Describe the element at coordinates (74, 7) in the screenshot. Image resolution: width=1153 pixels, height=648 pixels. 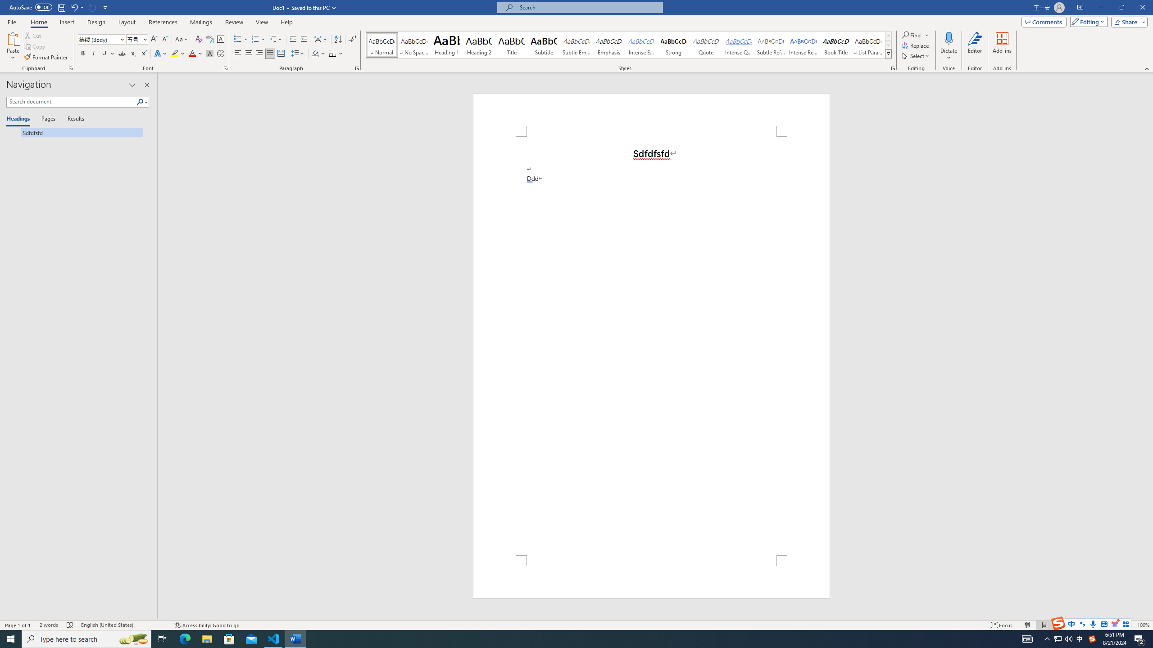
I see `Undo AutoCorrect` at that location.